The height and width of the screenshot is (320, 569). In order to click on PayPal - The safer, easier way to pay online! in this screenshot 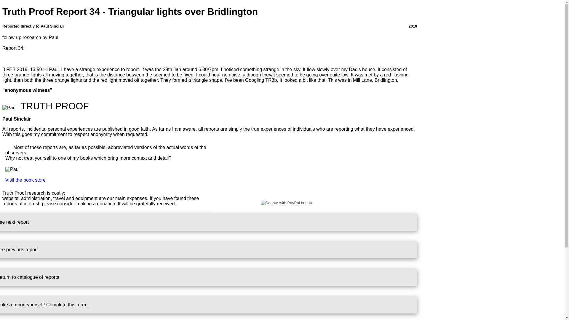, I will do `click(314, 203)`.